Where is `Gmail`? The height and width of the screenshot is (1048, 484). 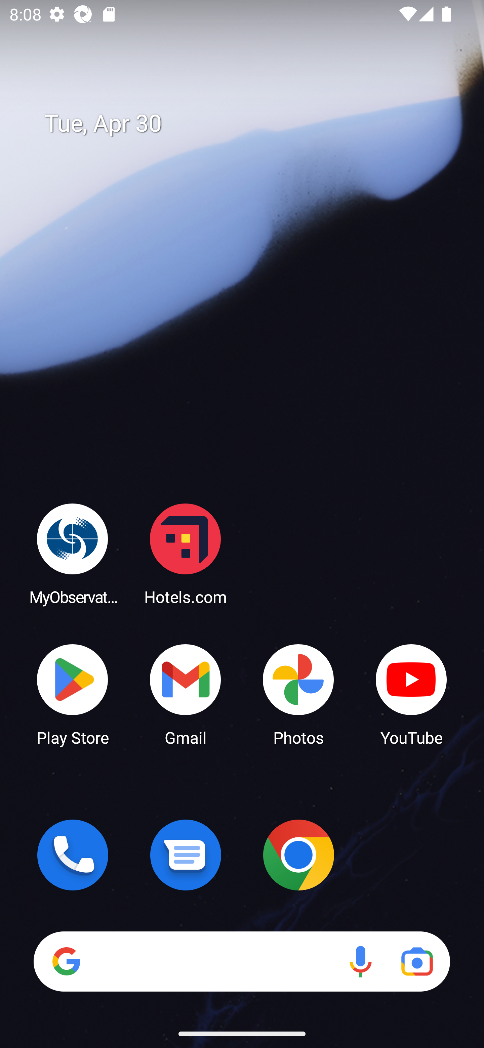
Gmail is located at coordinates (186, 694).